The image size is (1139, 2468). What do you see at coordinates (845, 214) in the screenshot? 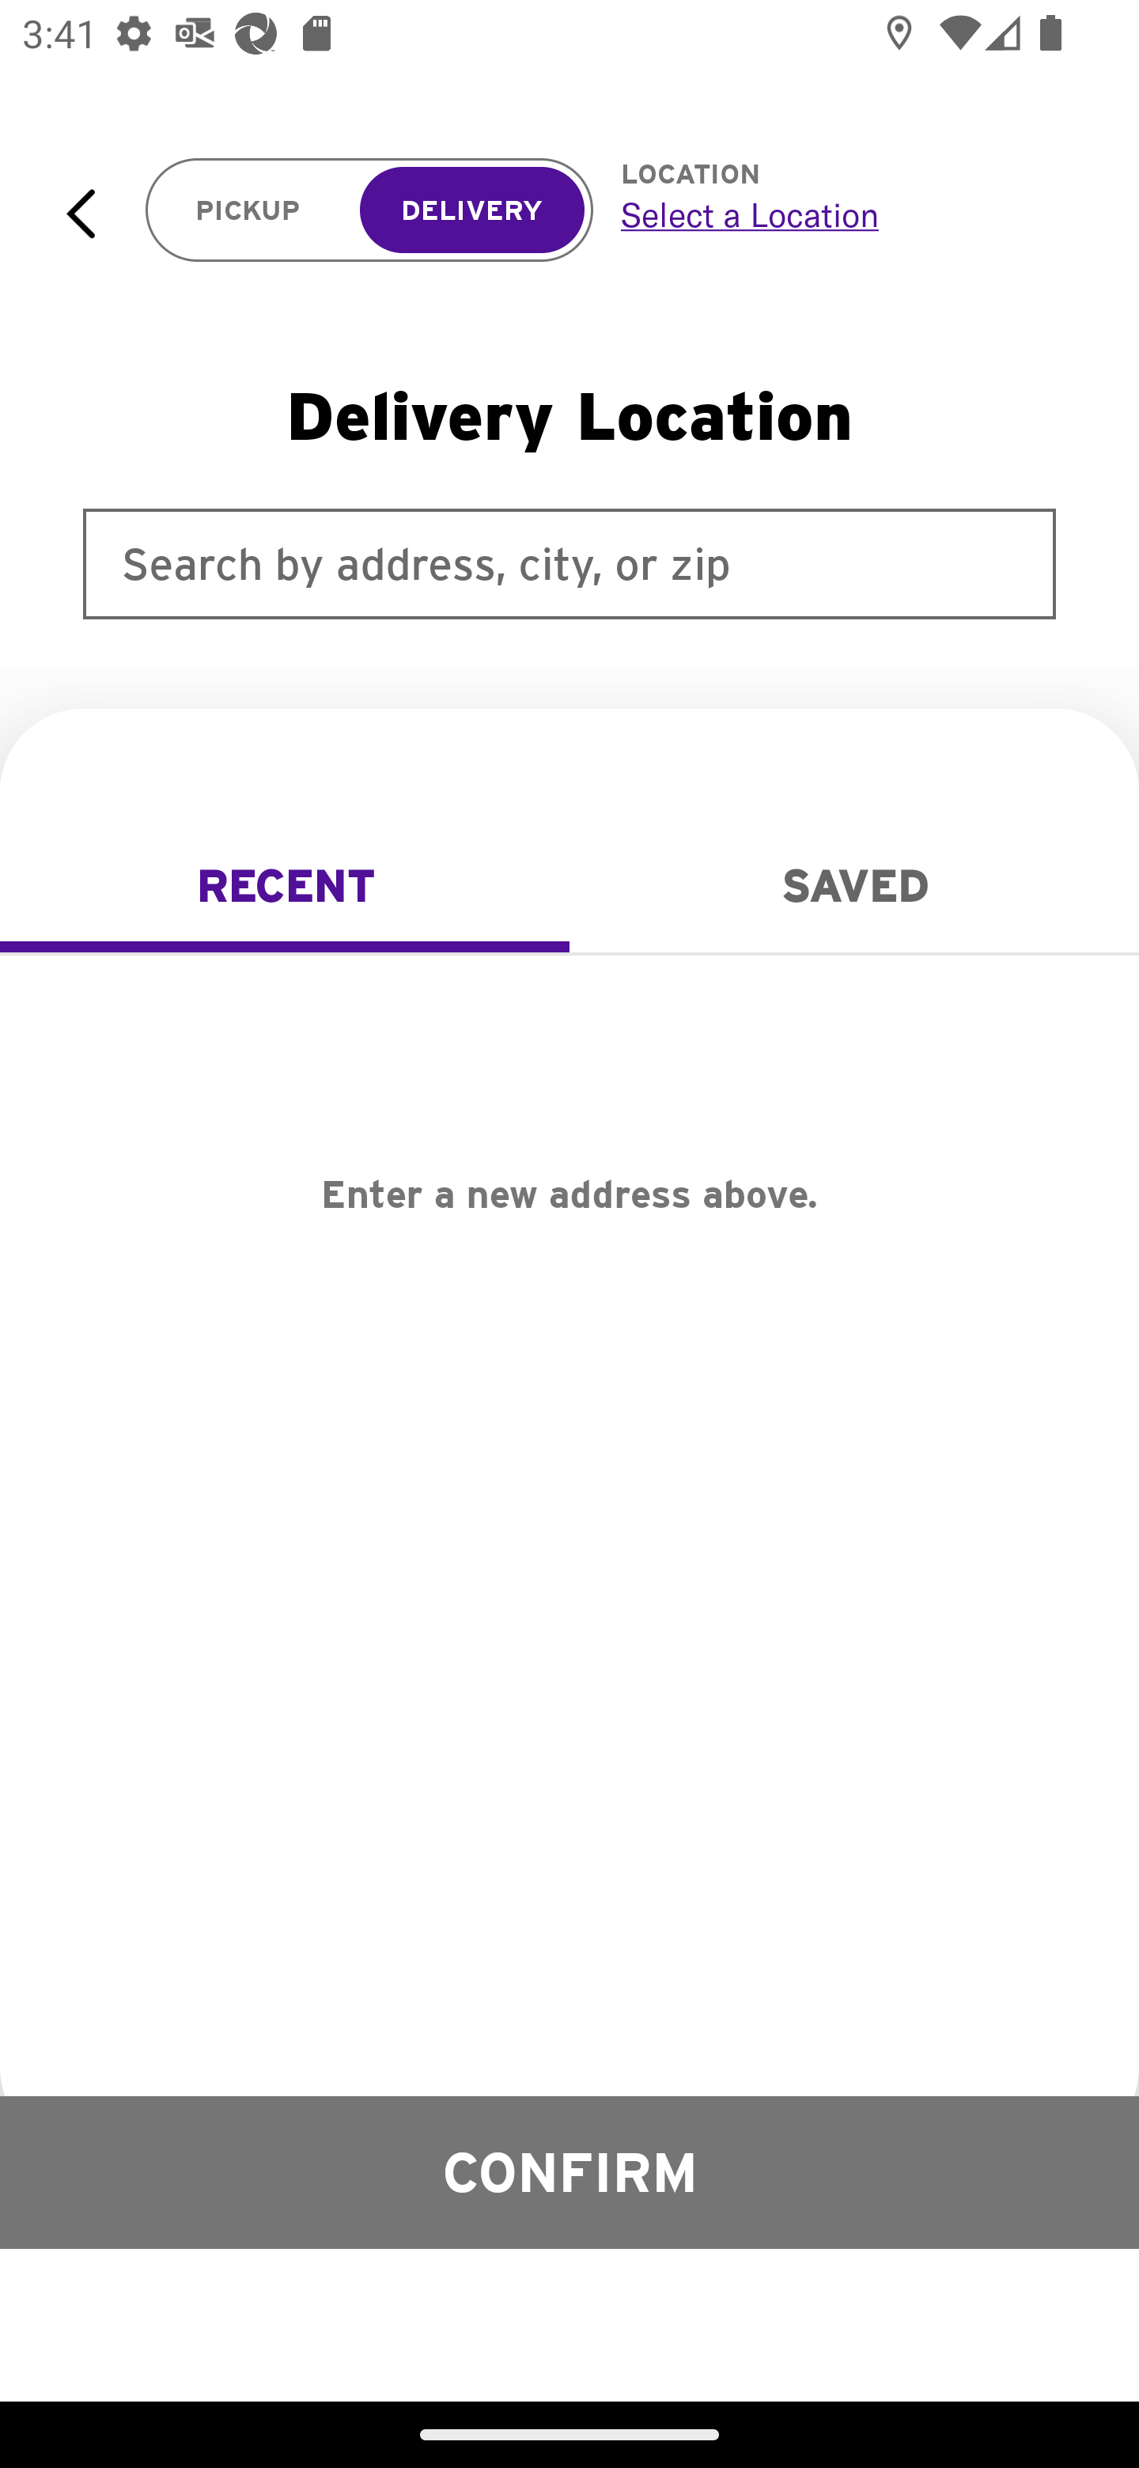
I see `Select a Location` at bounding box center [845, 214].